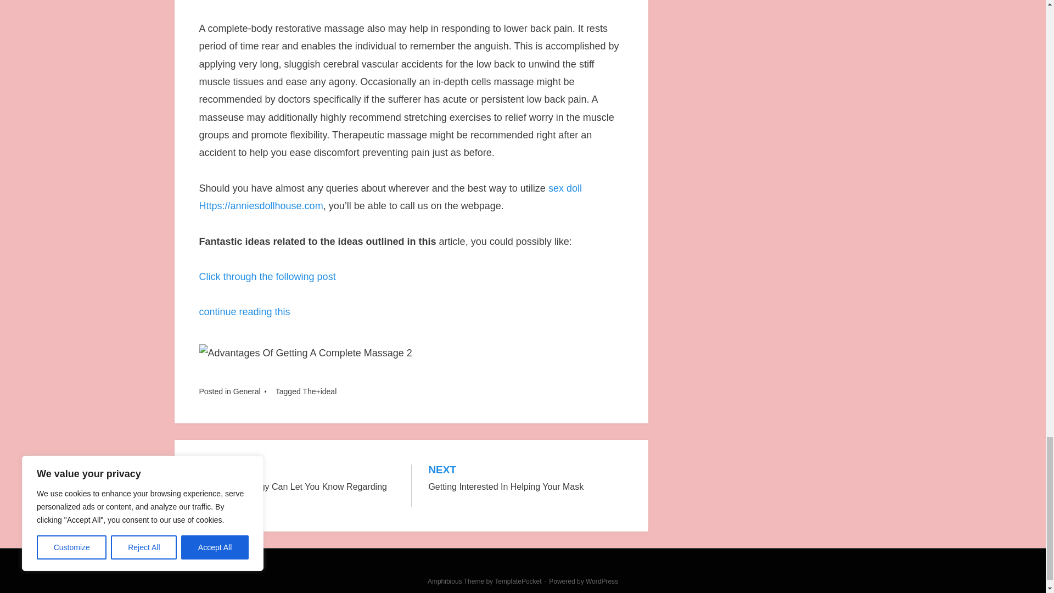 The image size is (1054, 593). Describe the element at coordinates (267, 277) in the screenshot. I see `Click through the following post` at that location.